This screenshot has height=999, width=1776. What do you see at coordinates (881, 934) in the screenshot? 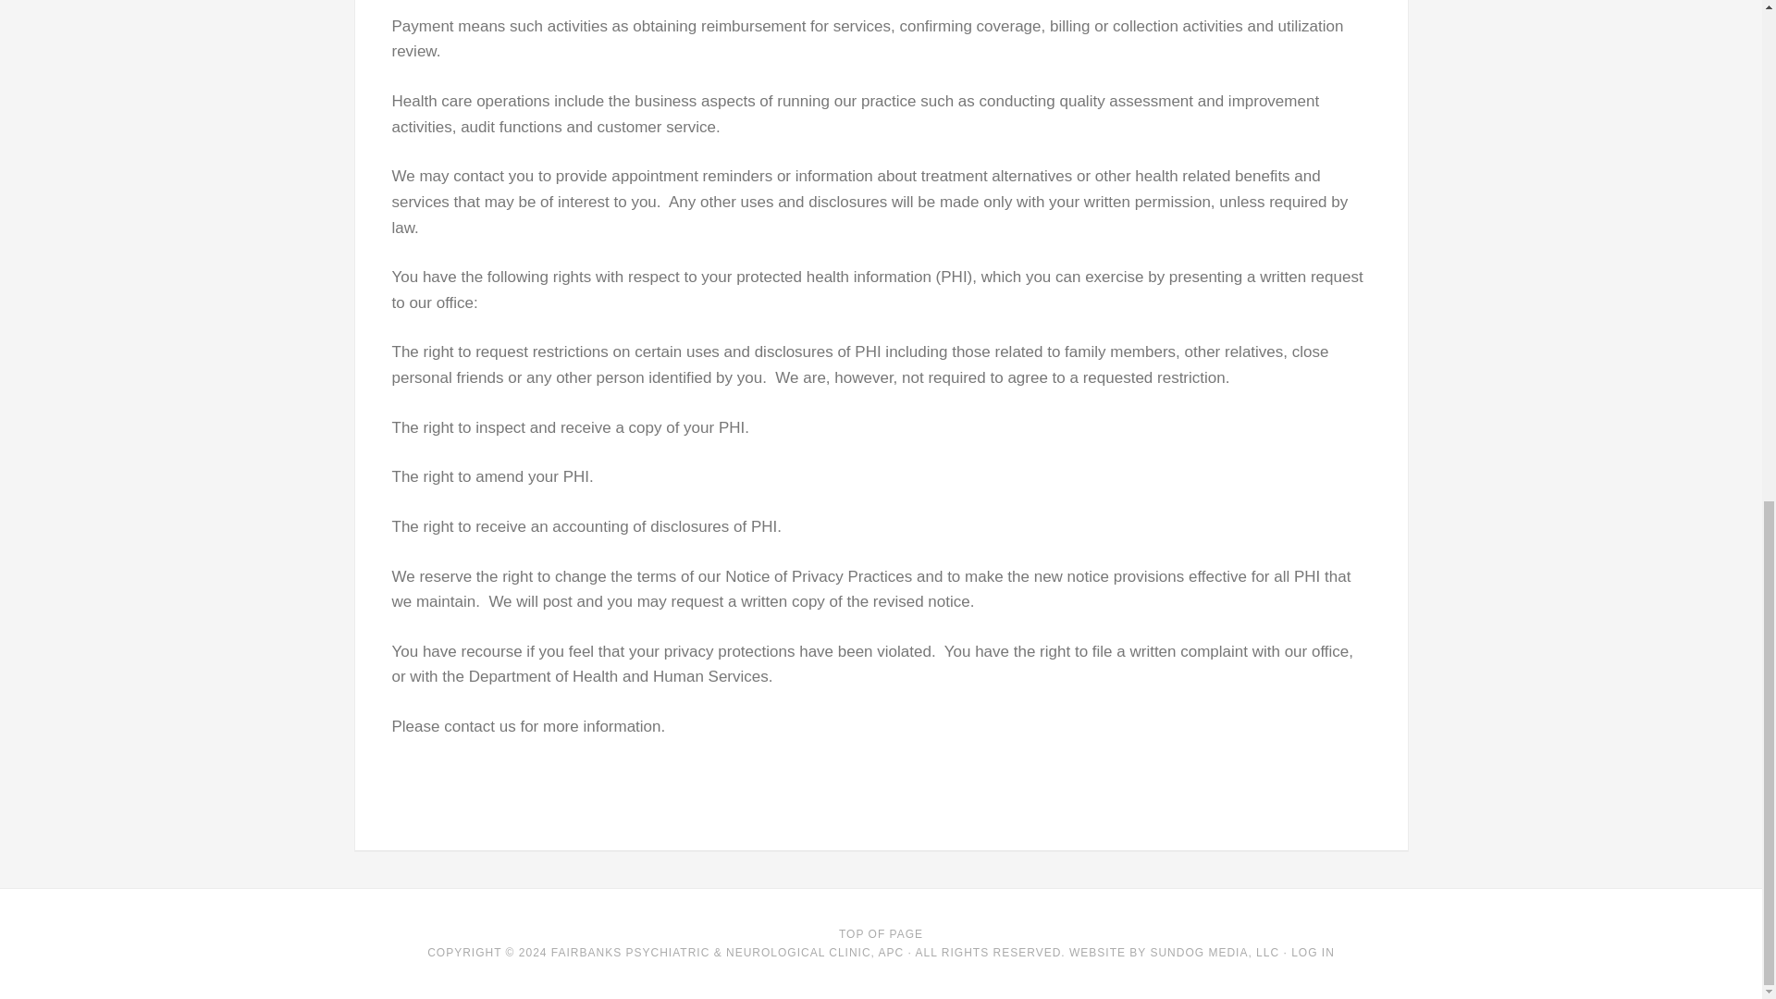
I see `TOP OF PAGE` at bounding box center [881, 934].